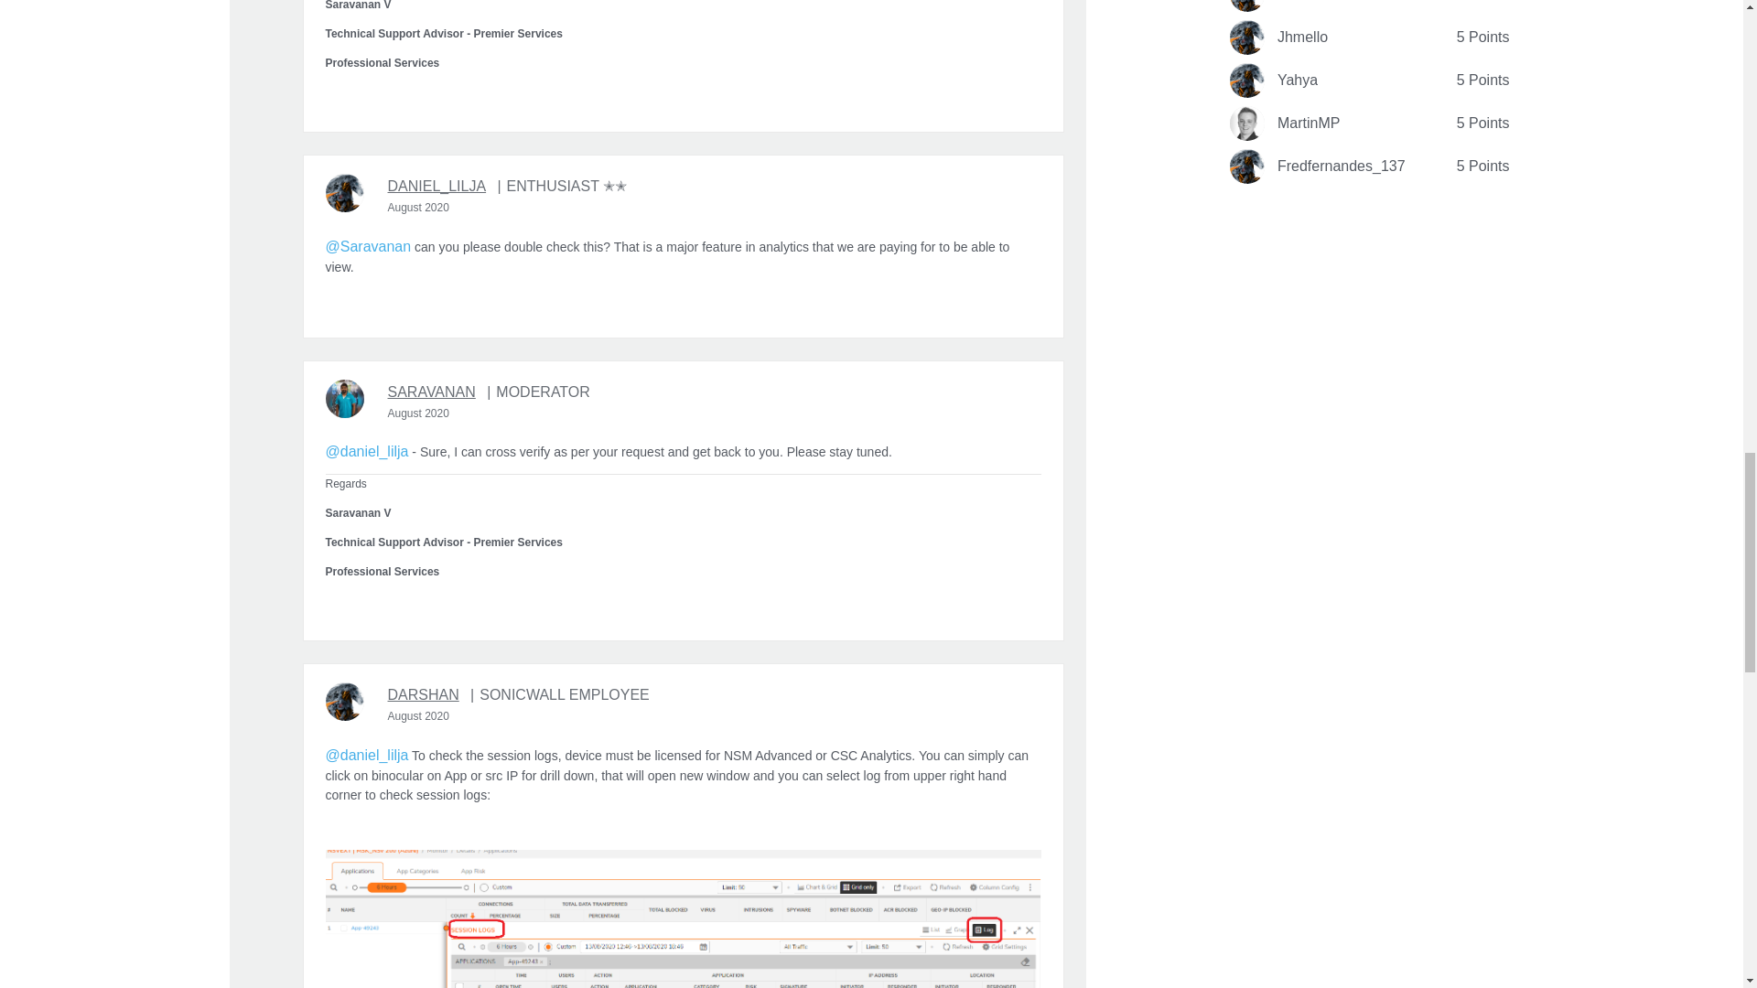  What do you see at coordinates (561, 187) in the screenshot?
I see `Code Name Boston Terrier` at bounding box center [561, 187].